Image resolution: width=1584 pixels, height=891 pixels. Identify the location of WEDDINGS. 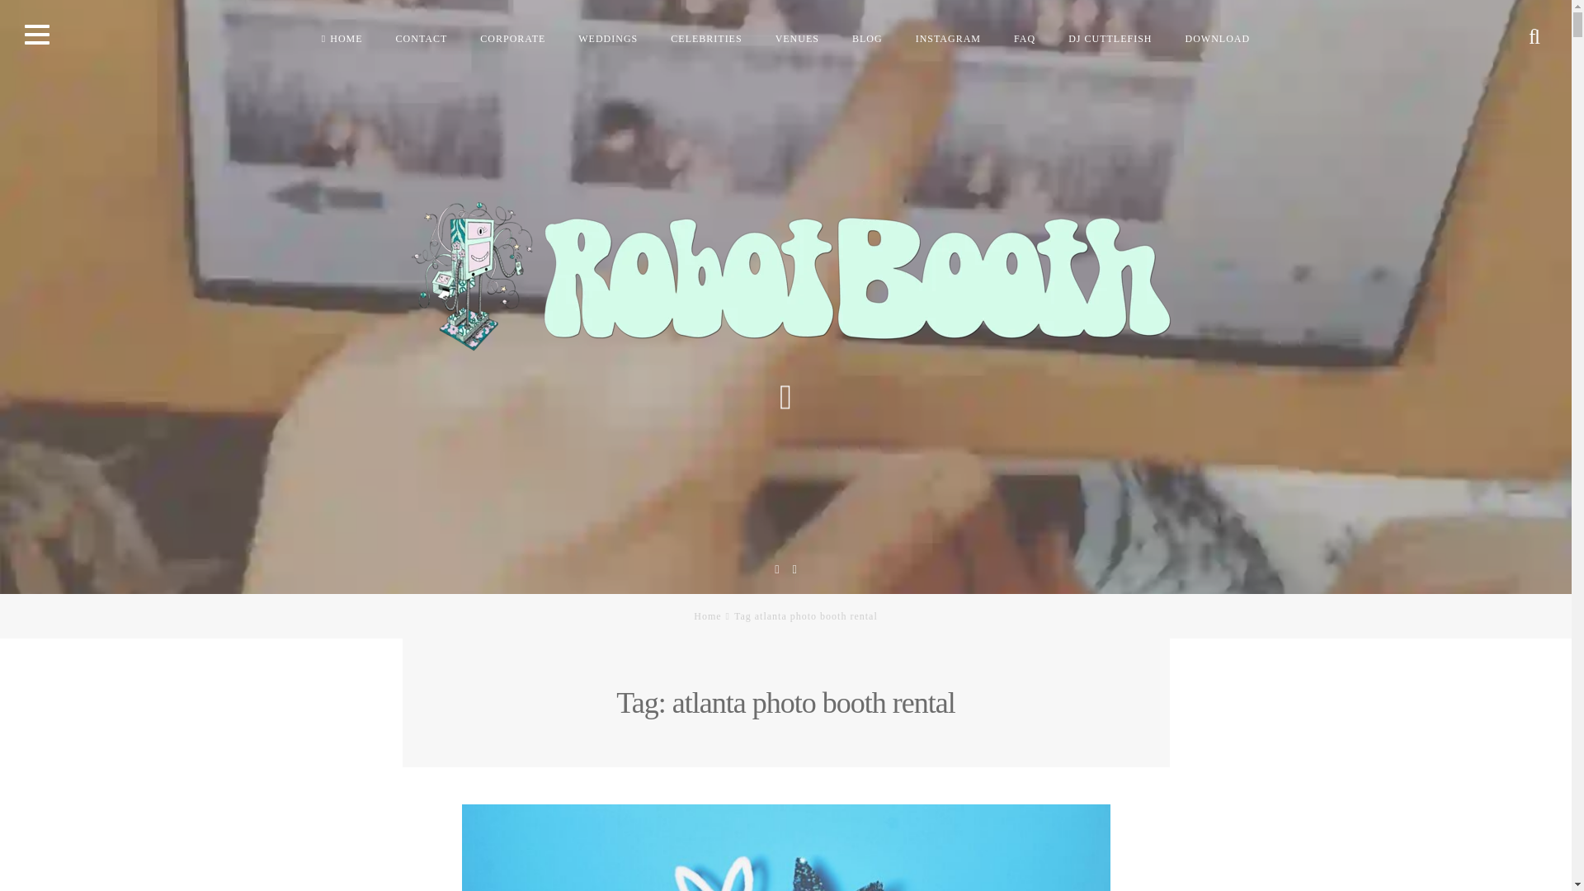
(608, 38).